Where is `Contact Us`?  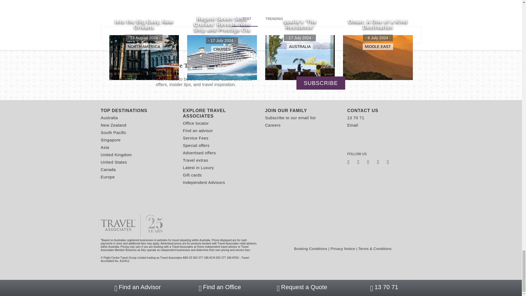
Contact Us is located at coordinates (384, 111).